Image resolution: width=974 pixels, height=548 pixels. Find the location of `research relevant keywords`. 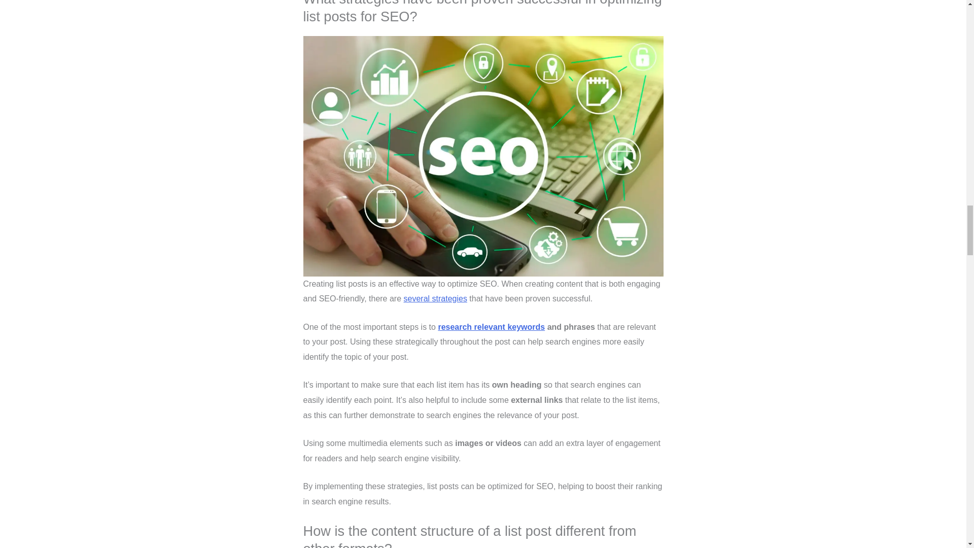

research relevant keywords is located at coordinates (491, 327).